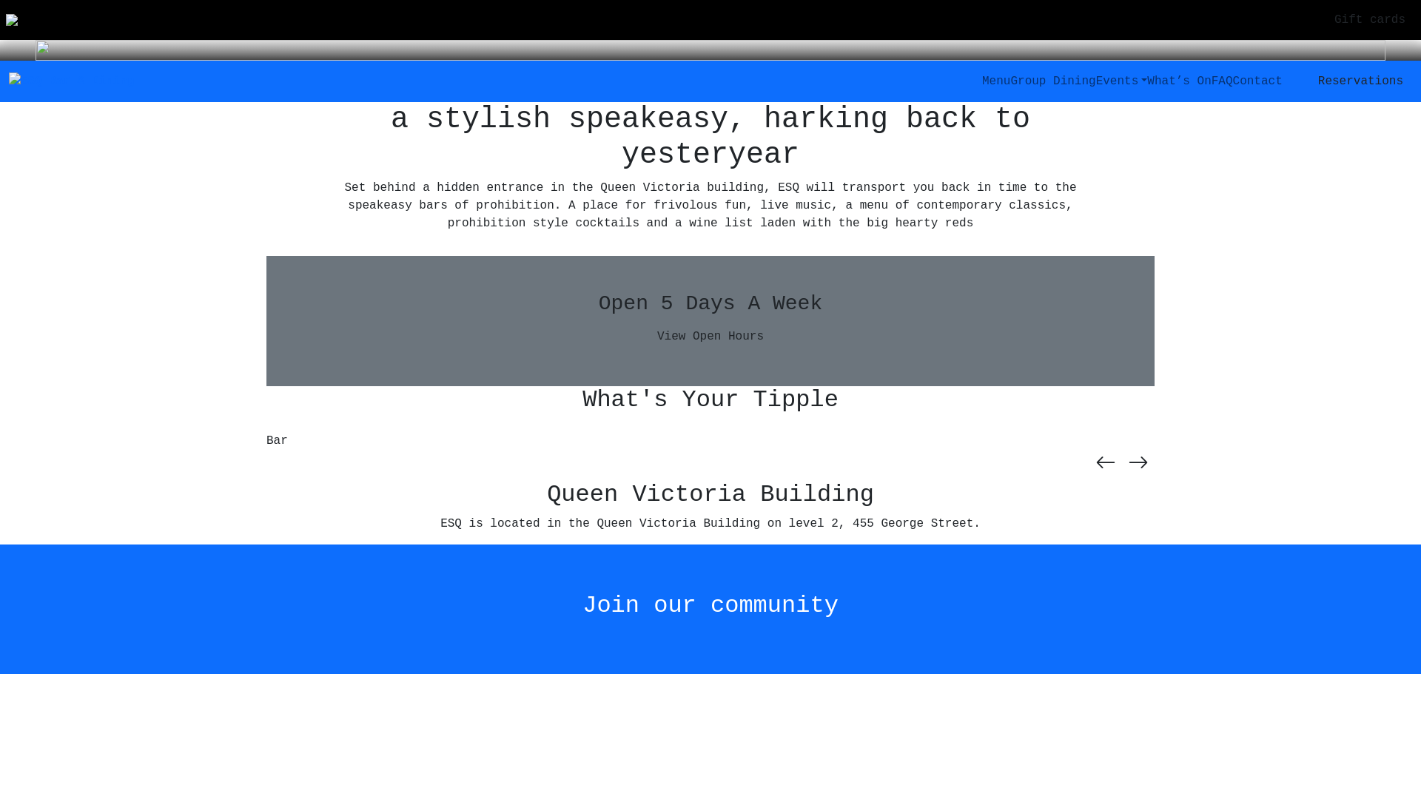 The image size is (1421, 799). What do you see at coordinates (1370, 20) in the screenshot?
I see `Gift cards` at bounding box center [1370, 20].